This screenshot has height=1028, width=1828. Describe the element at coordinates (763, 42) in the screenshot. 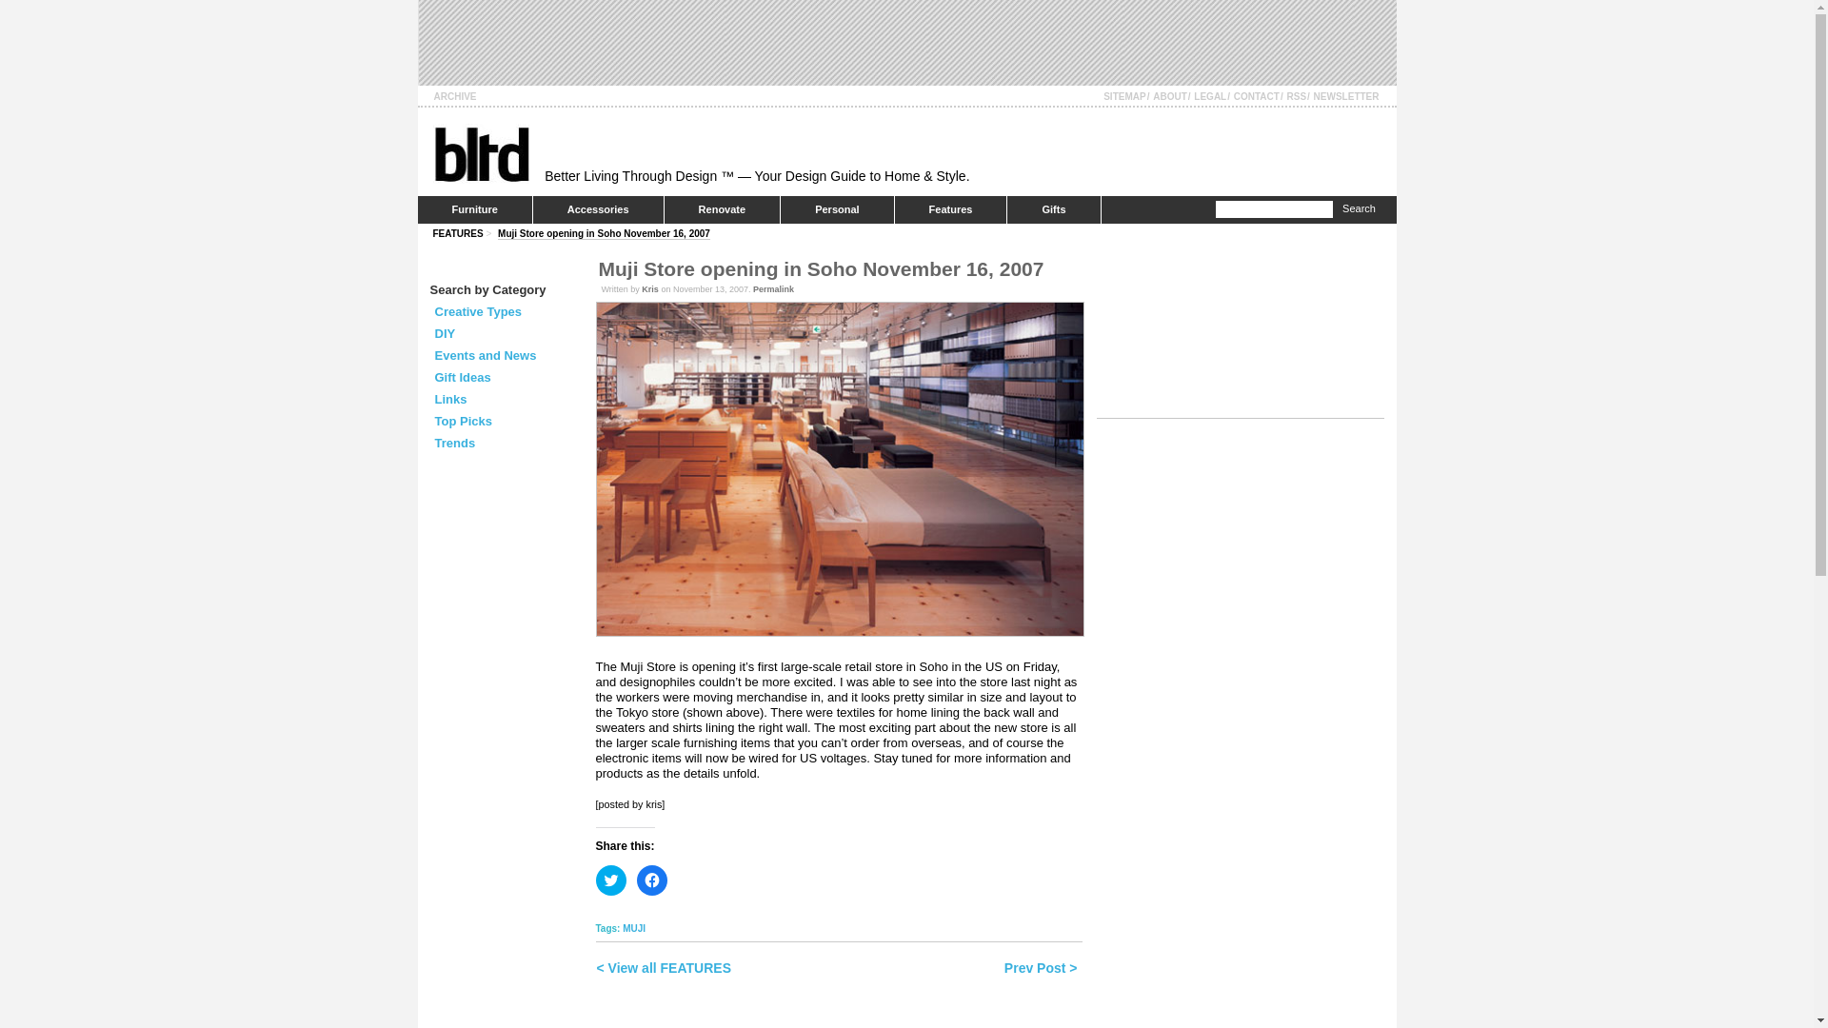

I see `3rd party ad content` at that location.